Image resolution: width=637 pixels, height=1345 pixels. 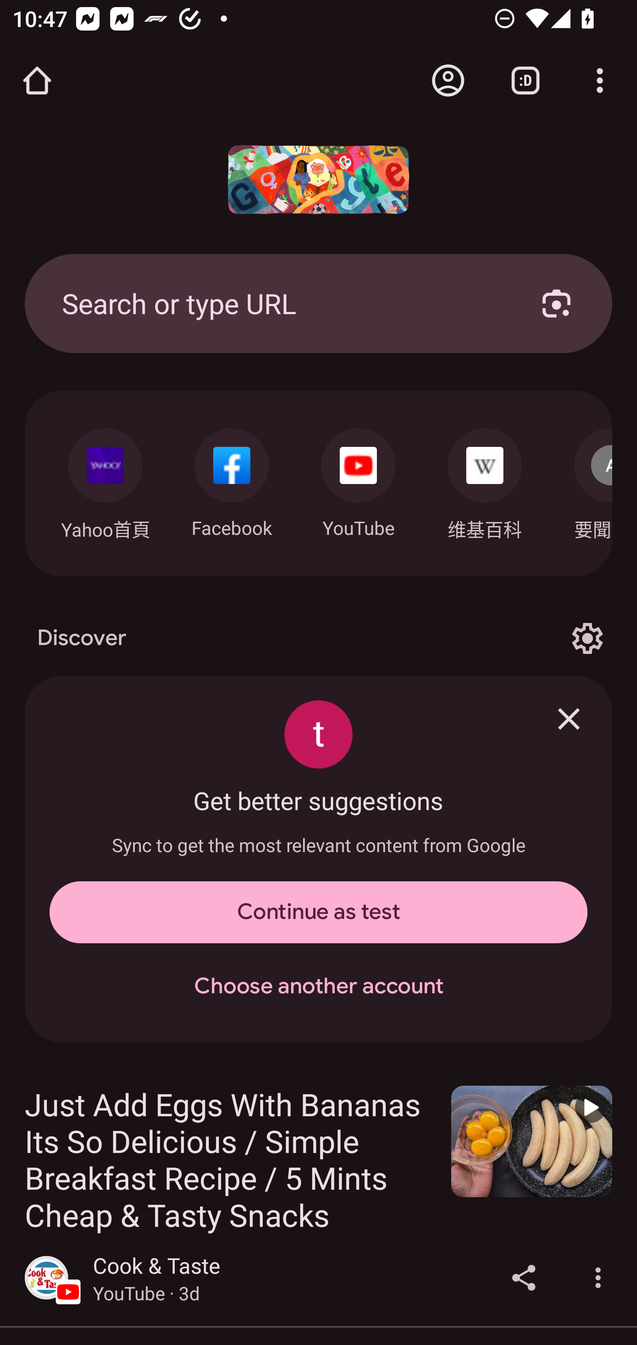 What do you see at coordinates (281, 303) in the screenshot?
I see `Search or type URL` at bounding box center [281, 303].